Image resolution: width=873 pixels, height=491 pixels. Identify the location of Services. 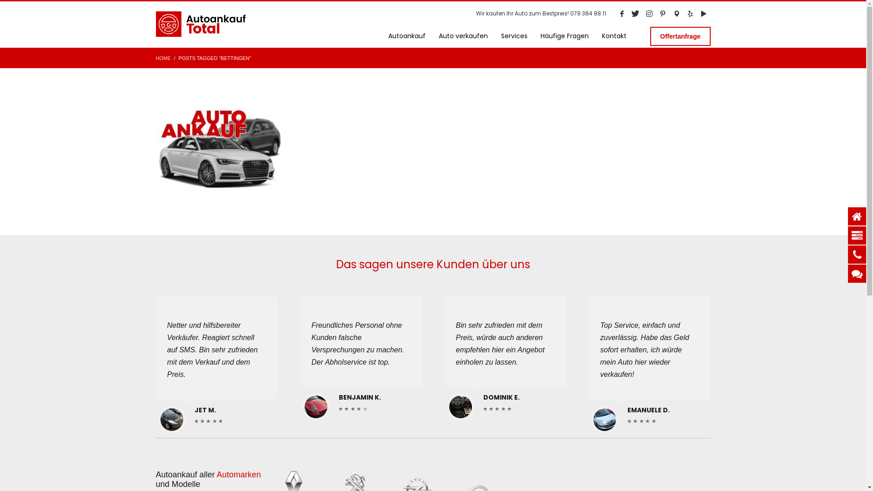
(514, 36).